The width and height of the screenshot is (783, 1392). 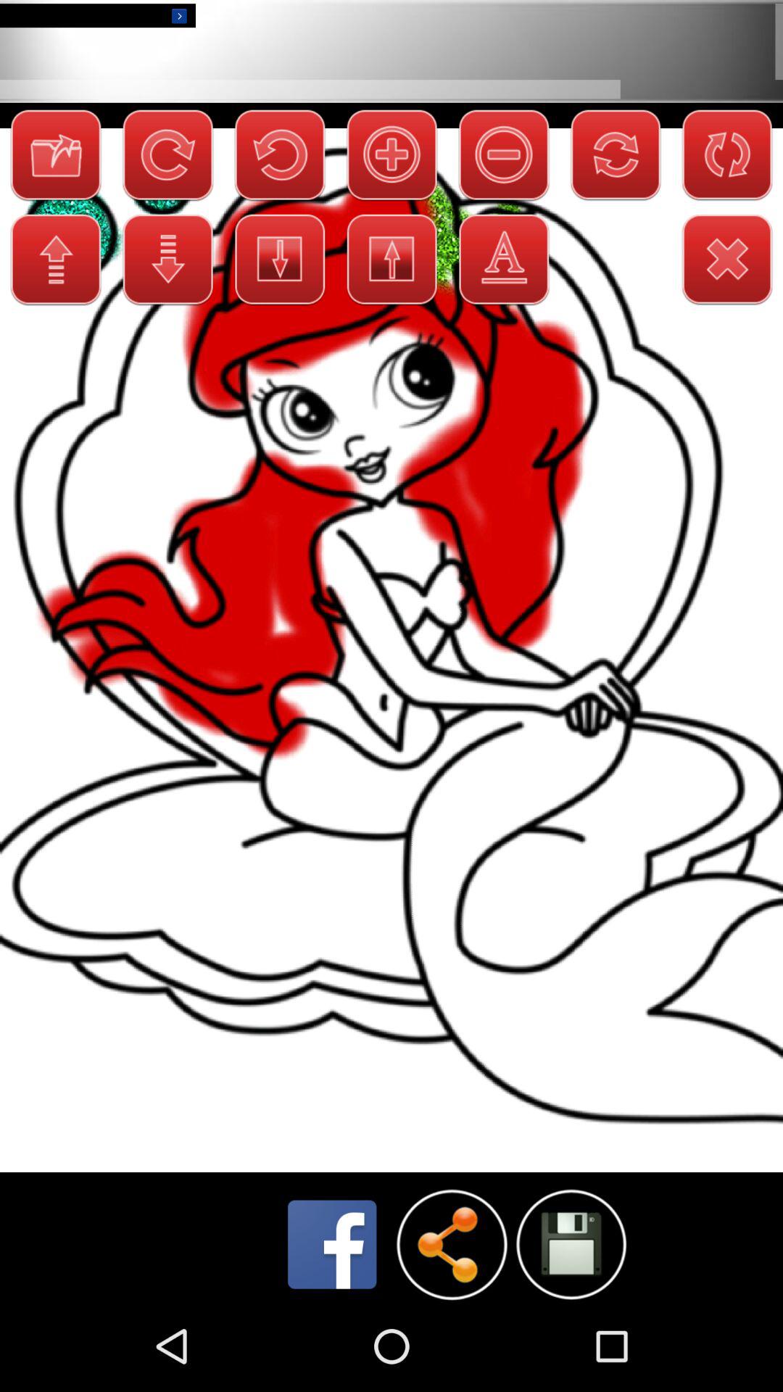 I want to click on share on facebook, so click(x=332, y=1244).